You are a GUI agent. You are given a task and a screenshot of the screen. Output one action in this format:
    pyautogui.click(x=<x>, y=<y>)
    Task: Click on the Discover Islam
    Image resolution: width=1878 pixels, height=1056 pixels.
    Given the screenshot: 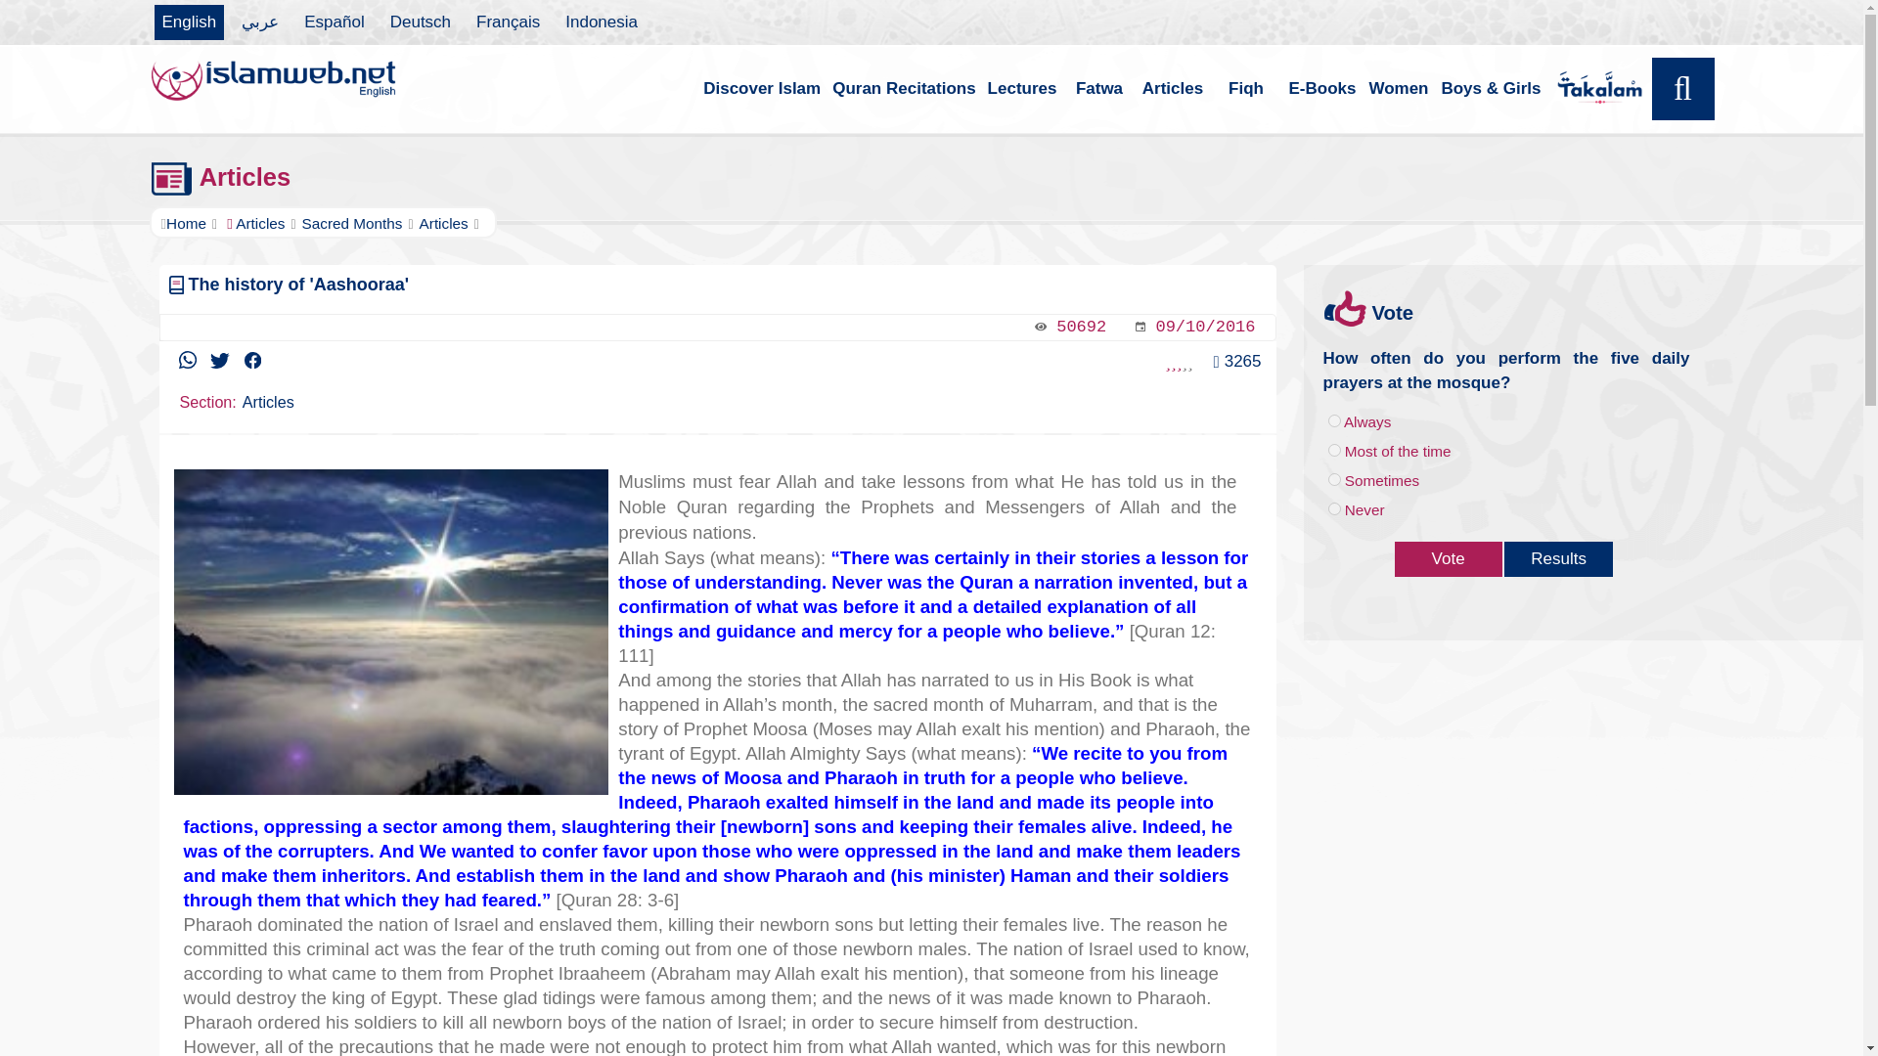 What is the action you would take?
    pyautogui.click(x=761, y=89)
    